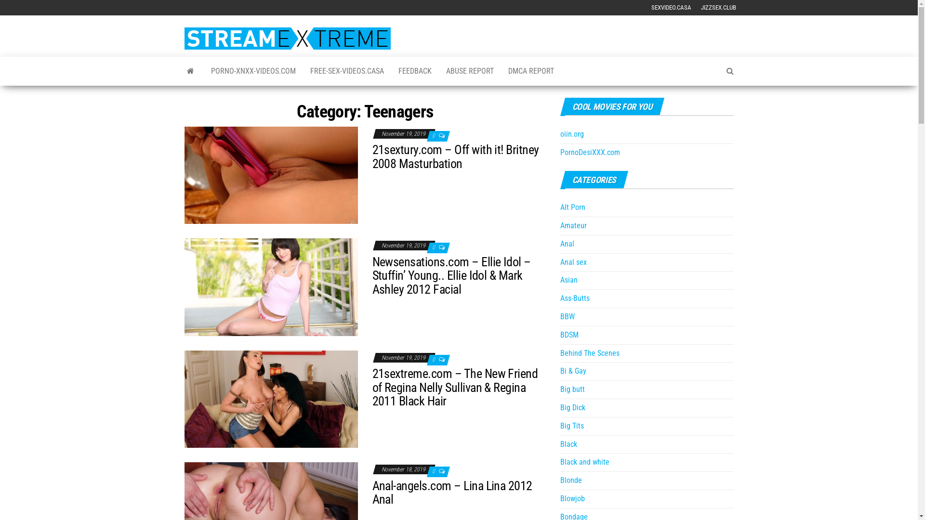  Describe the element at coordinates (573, 225) in the screenshot. I see `Amateur` at that location.